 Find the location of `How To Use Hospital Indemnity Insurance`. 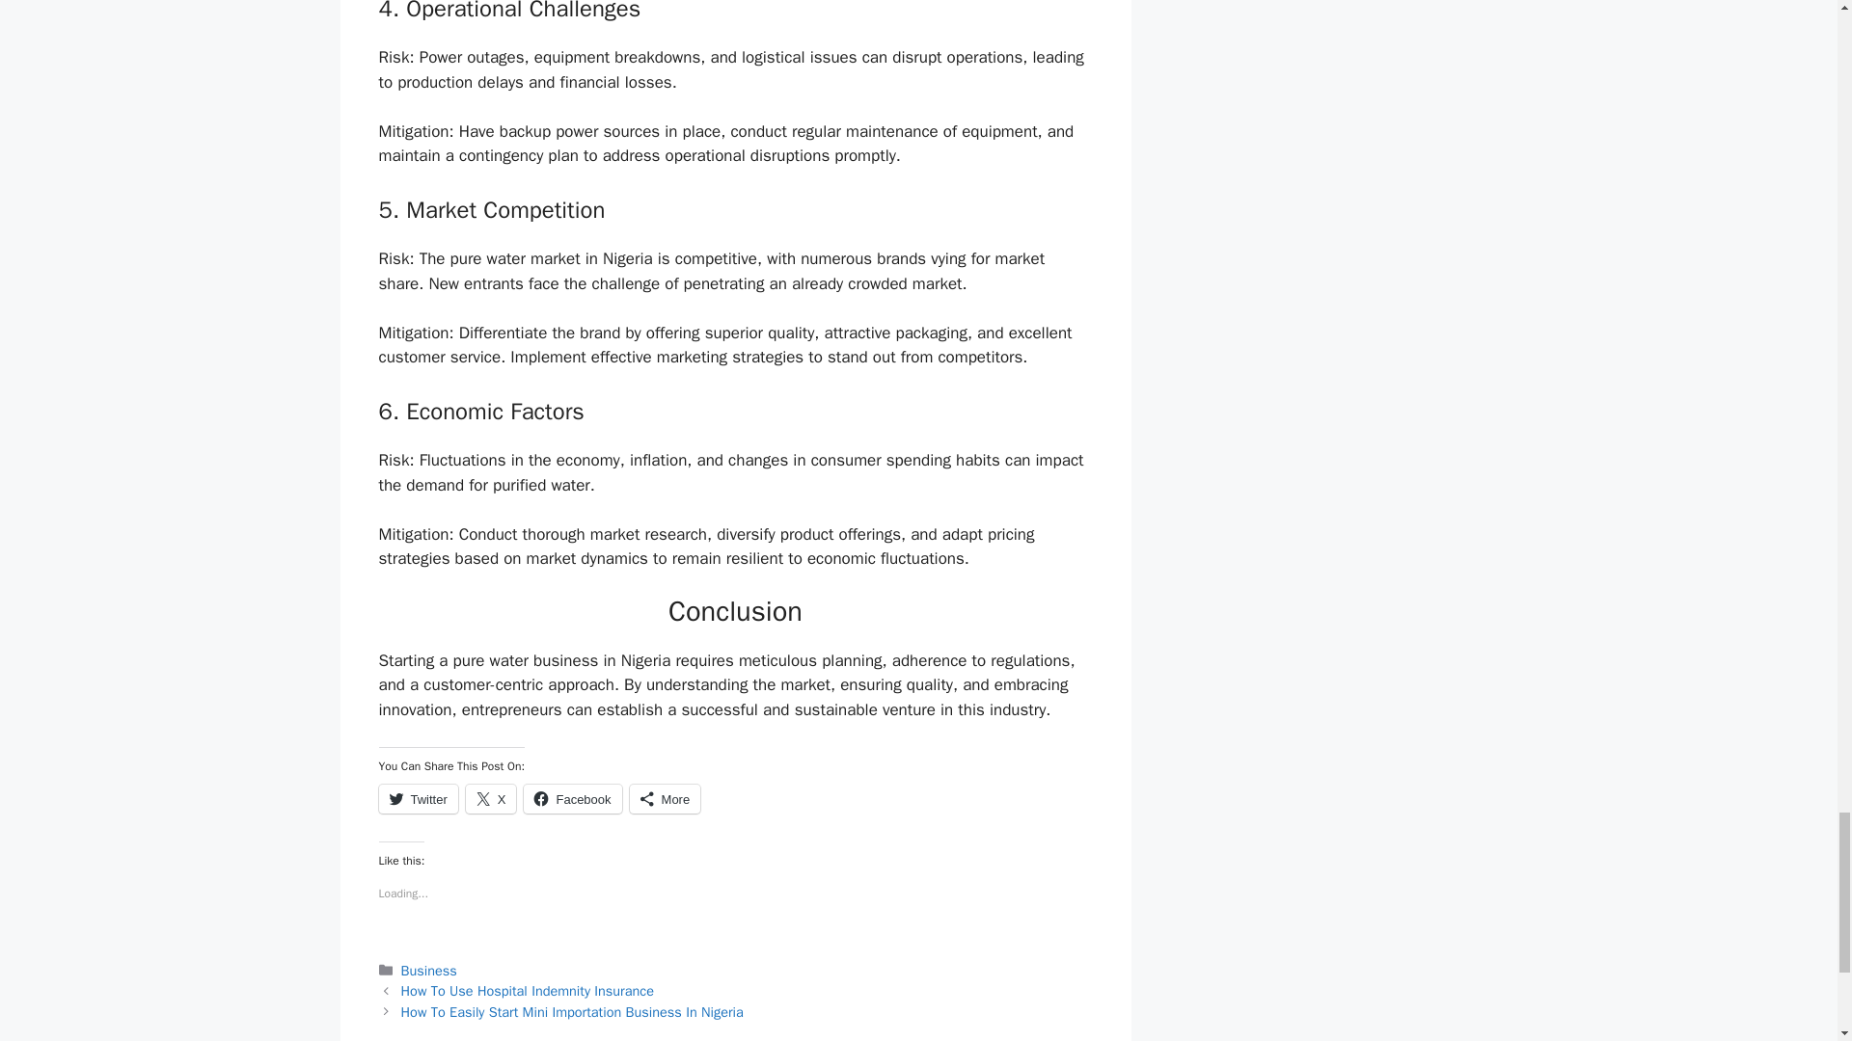

How To Use Hospital Indemnity Insurance is located at coordinates (527, 991).